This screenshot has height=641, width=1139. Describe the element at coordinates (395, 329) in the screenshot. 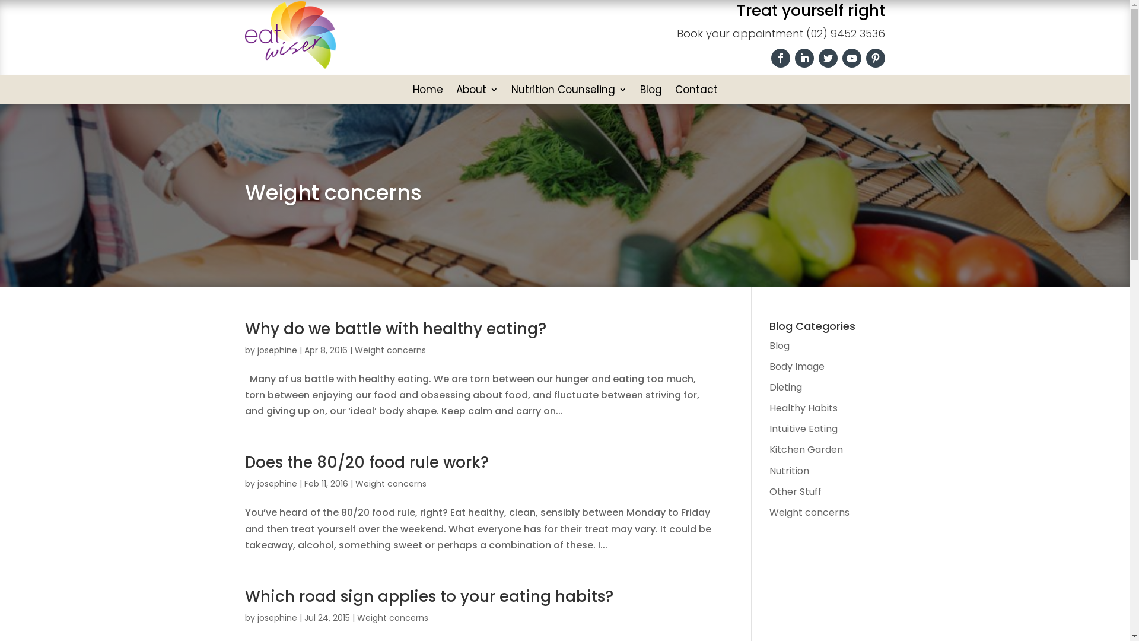

I see `Why do we battle with healthy eating?` at that location.